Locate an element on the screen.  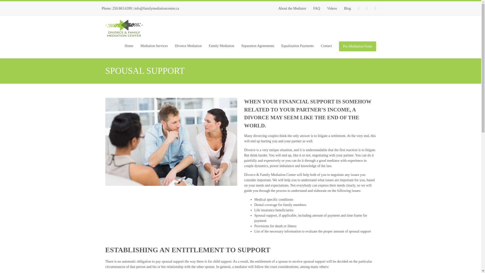
250.863.6399 is located at coordinates (122, 8).